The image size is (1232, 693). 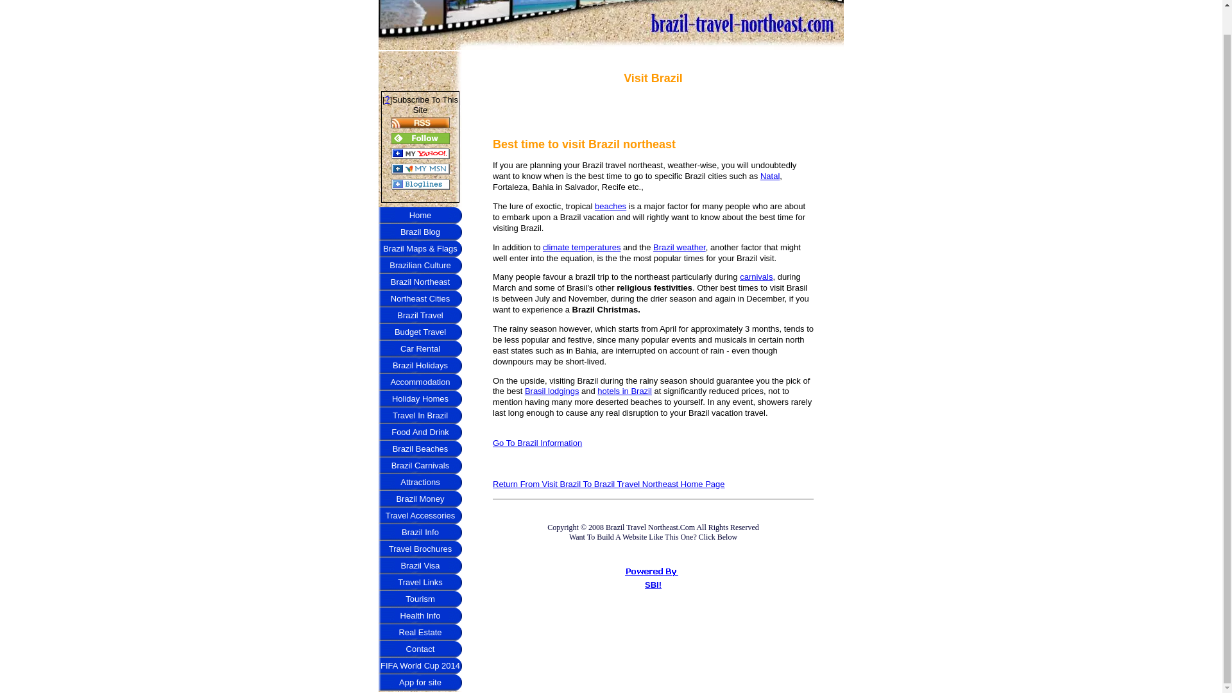 What do you see at coordinates (610, 207) in the screenshot?
I see `beaches` at bounding box center [610, 207].